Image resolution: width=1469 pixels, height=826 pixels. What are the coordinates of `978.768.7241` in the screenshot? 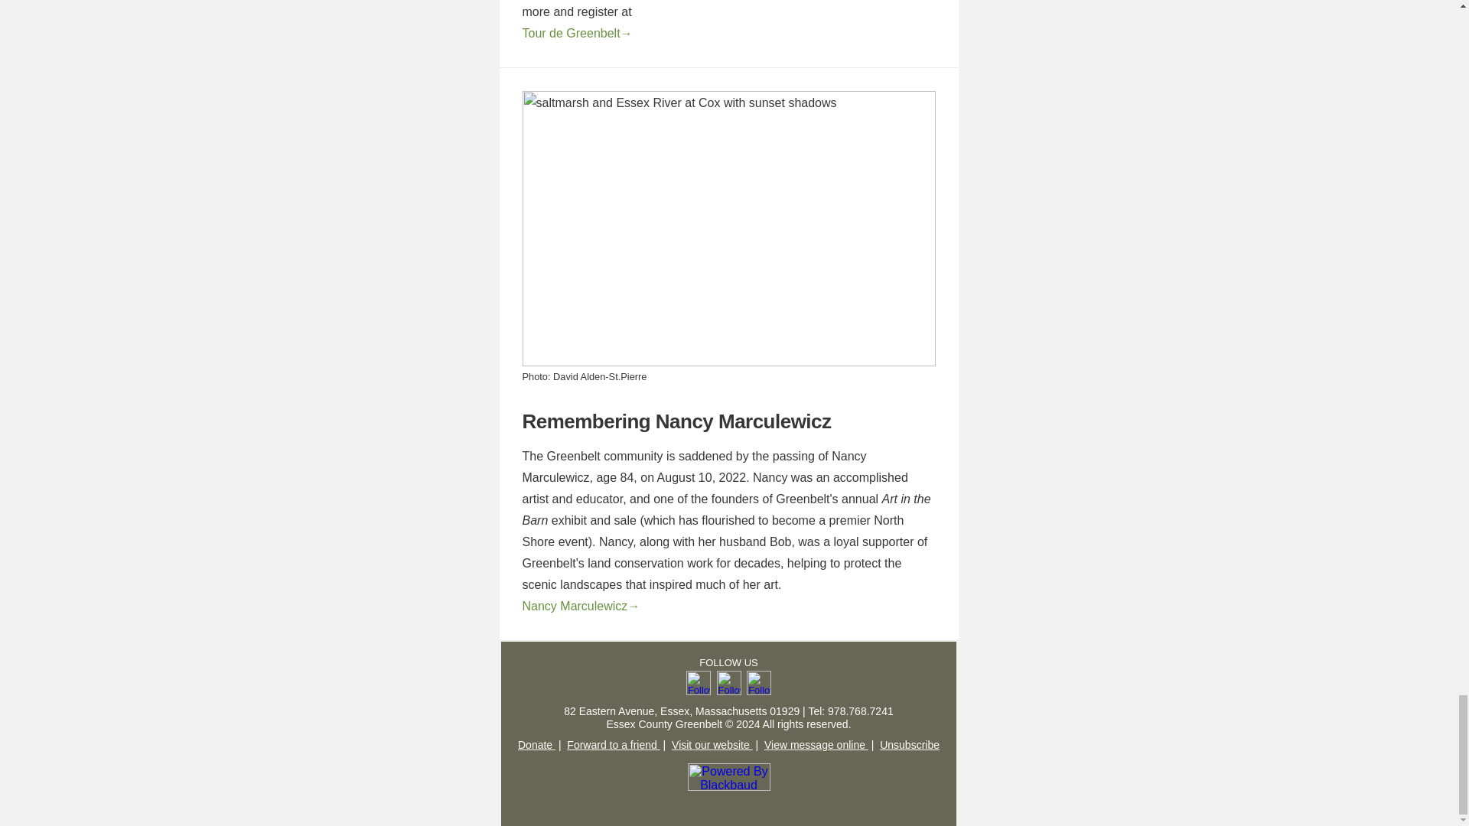 It's located at (860, 711).